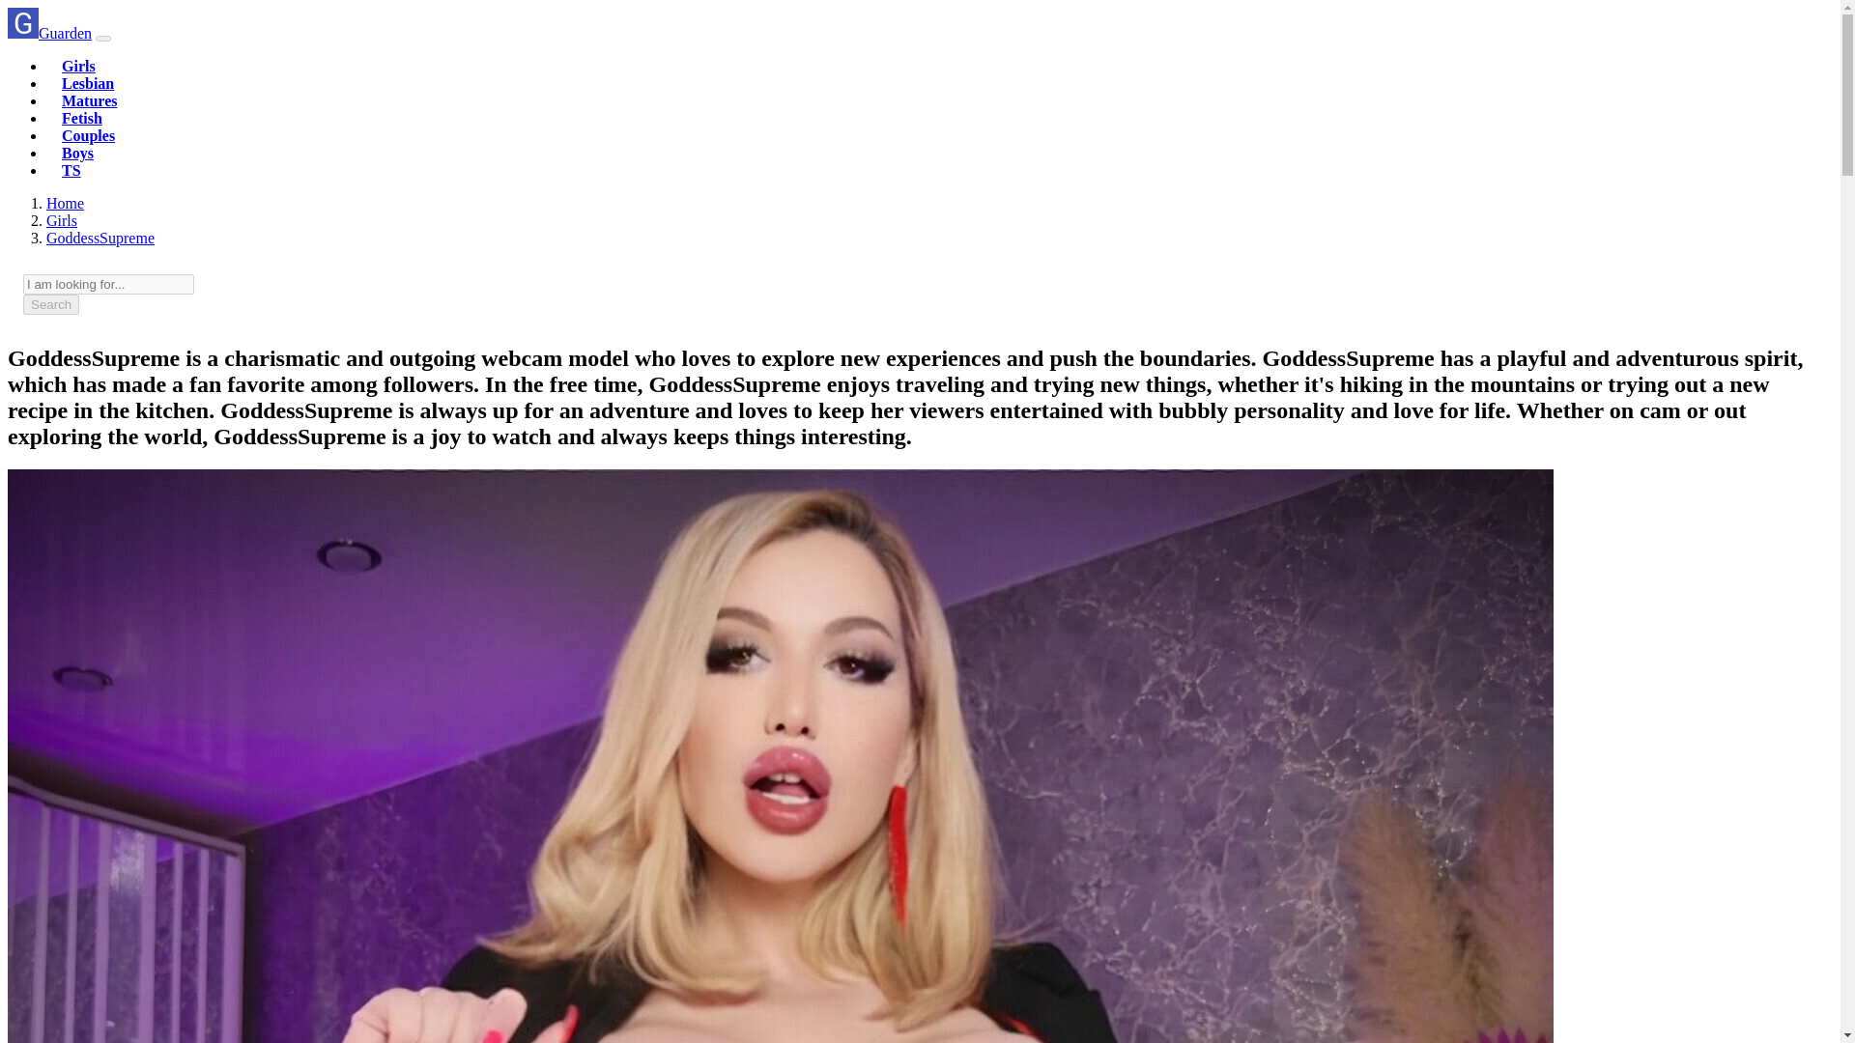  Describe the element at coordinates (71, 170) in the screenshot. I see `TS` at that location.